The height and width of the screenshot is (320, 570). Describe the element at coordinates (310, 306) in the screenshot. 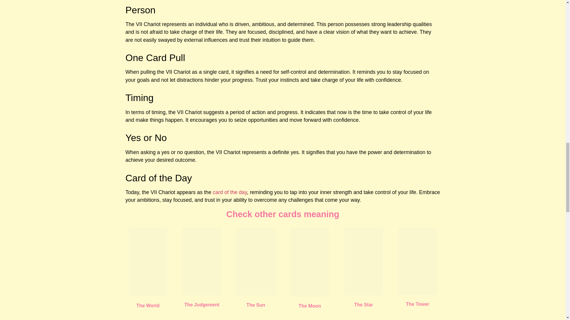

I see `The Moon` at that location.